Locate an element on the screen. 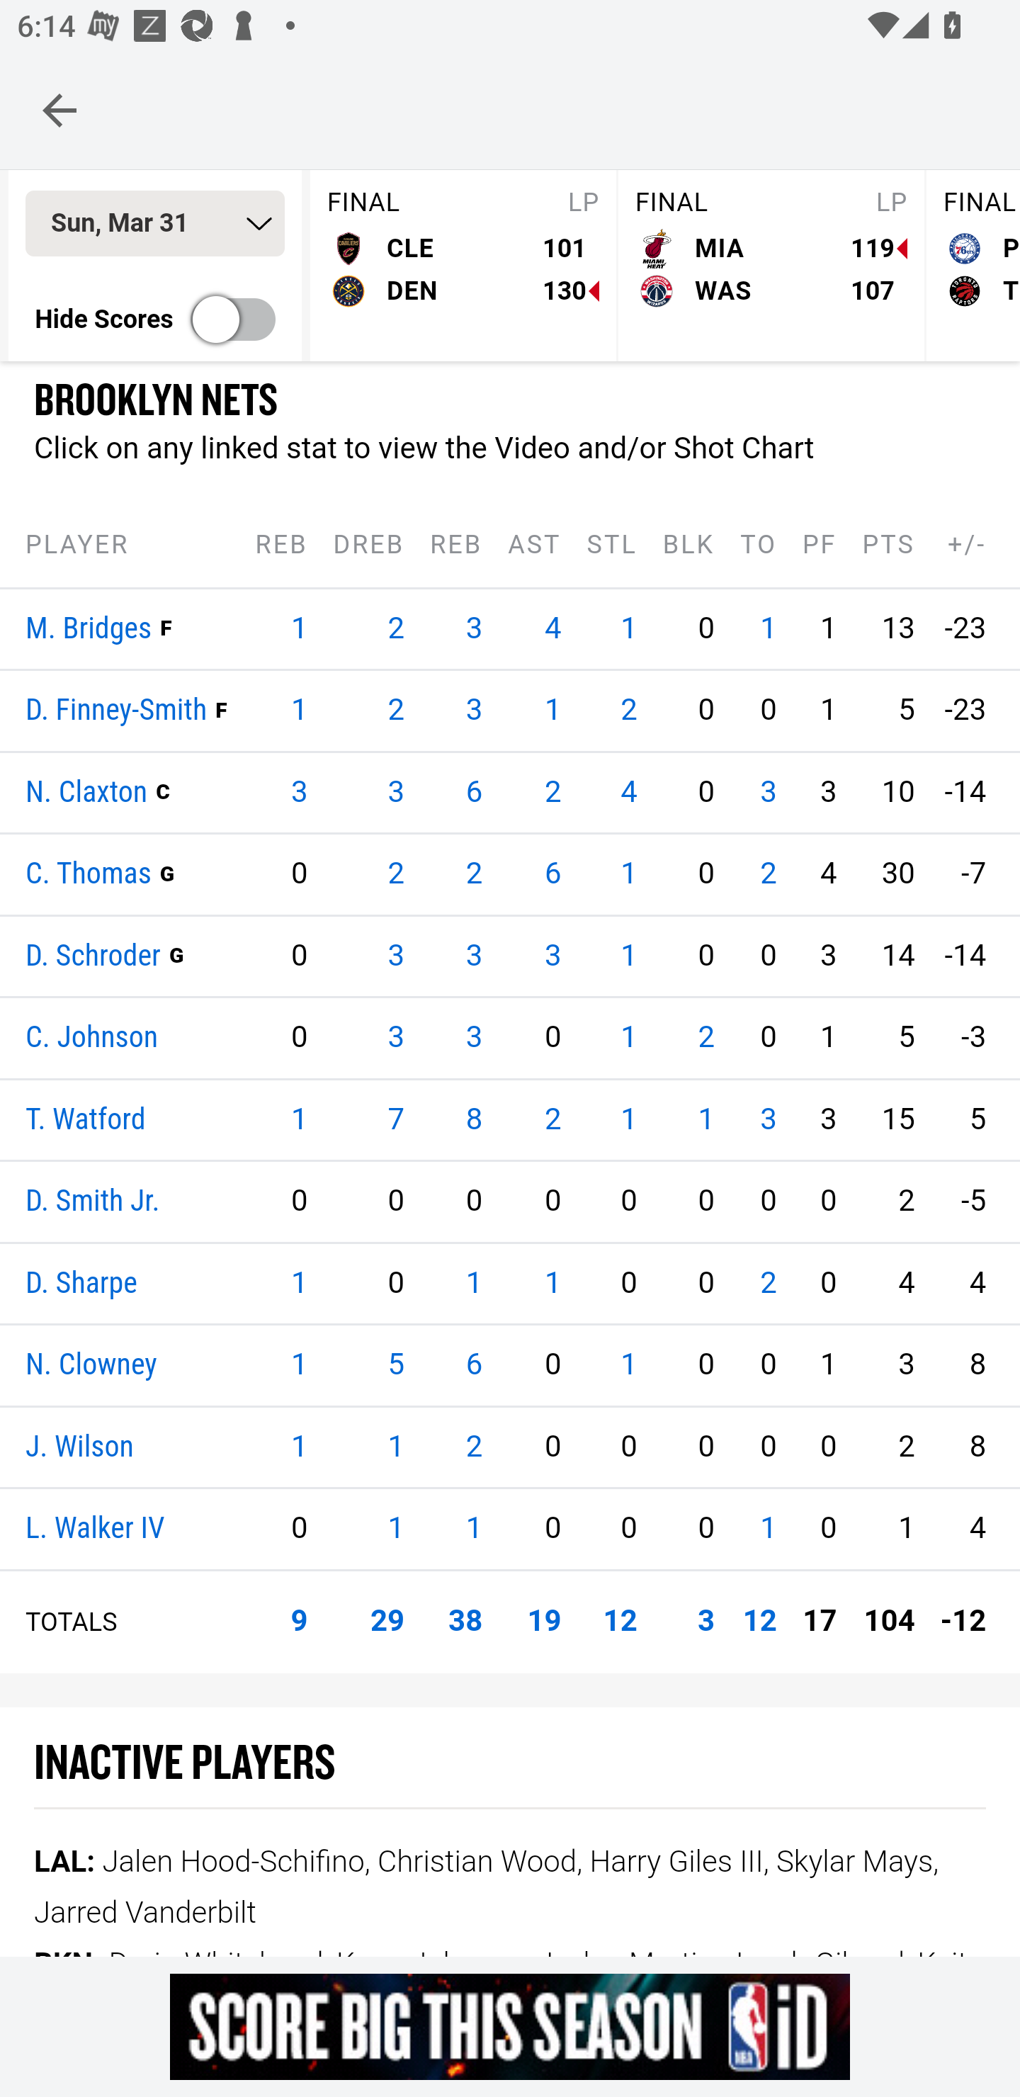 The height and width of the screenshot is (2097, 1020). 12 is located at coordinates (619, 1622).